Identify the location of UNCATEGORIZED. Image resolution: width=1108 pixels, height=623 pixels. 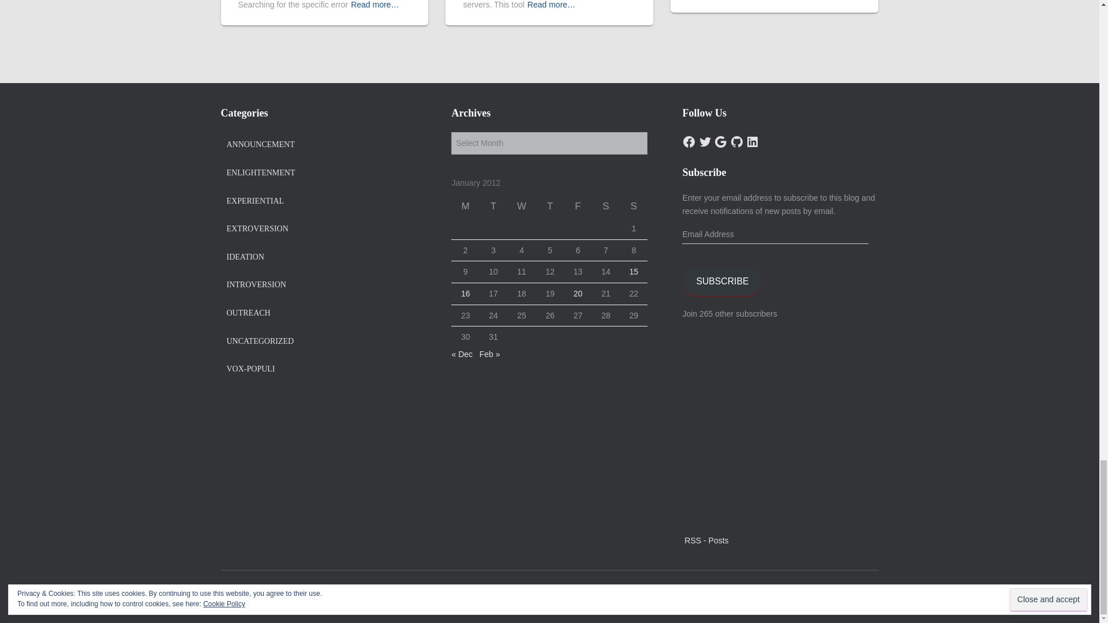
(260, 341).